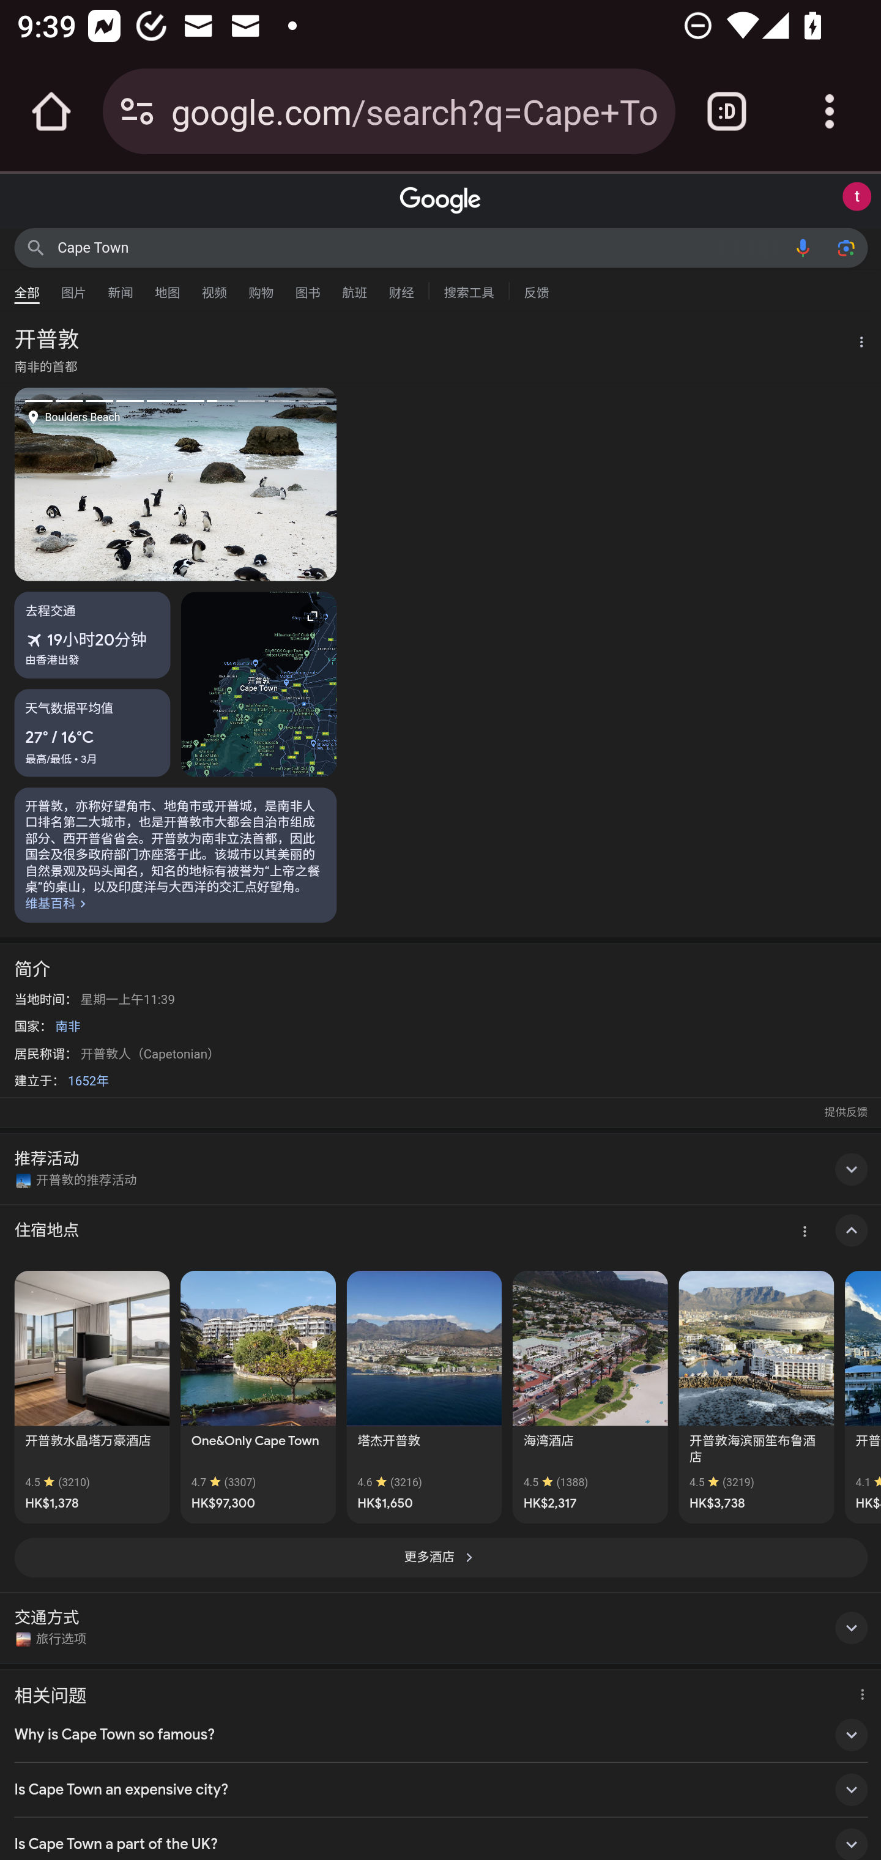 The height and width of the screenshot is (1860, 881). What do you see at coordinates (846, 1112) in the screenshot?
I see `提供反馈` at bounding box center [846, 1112].